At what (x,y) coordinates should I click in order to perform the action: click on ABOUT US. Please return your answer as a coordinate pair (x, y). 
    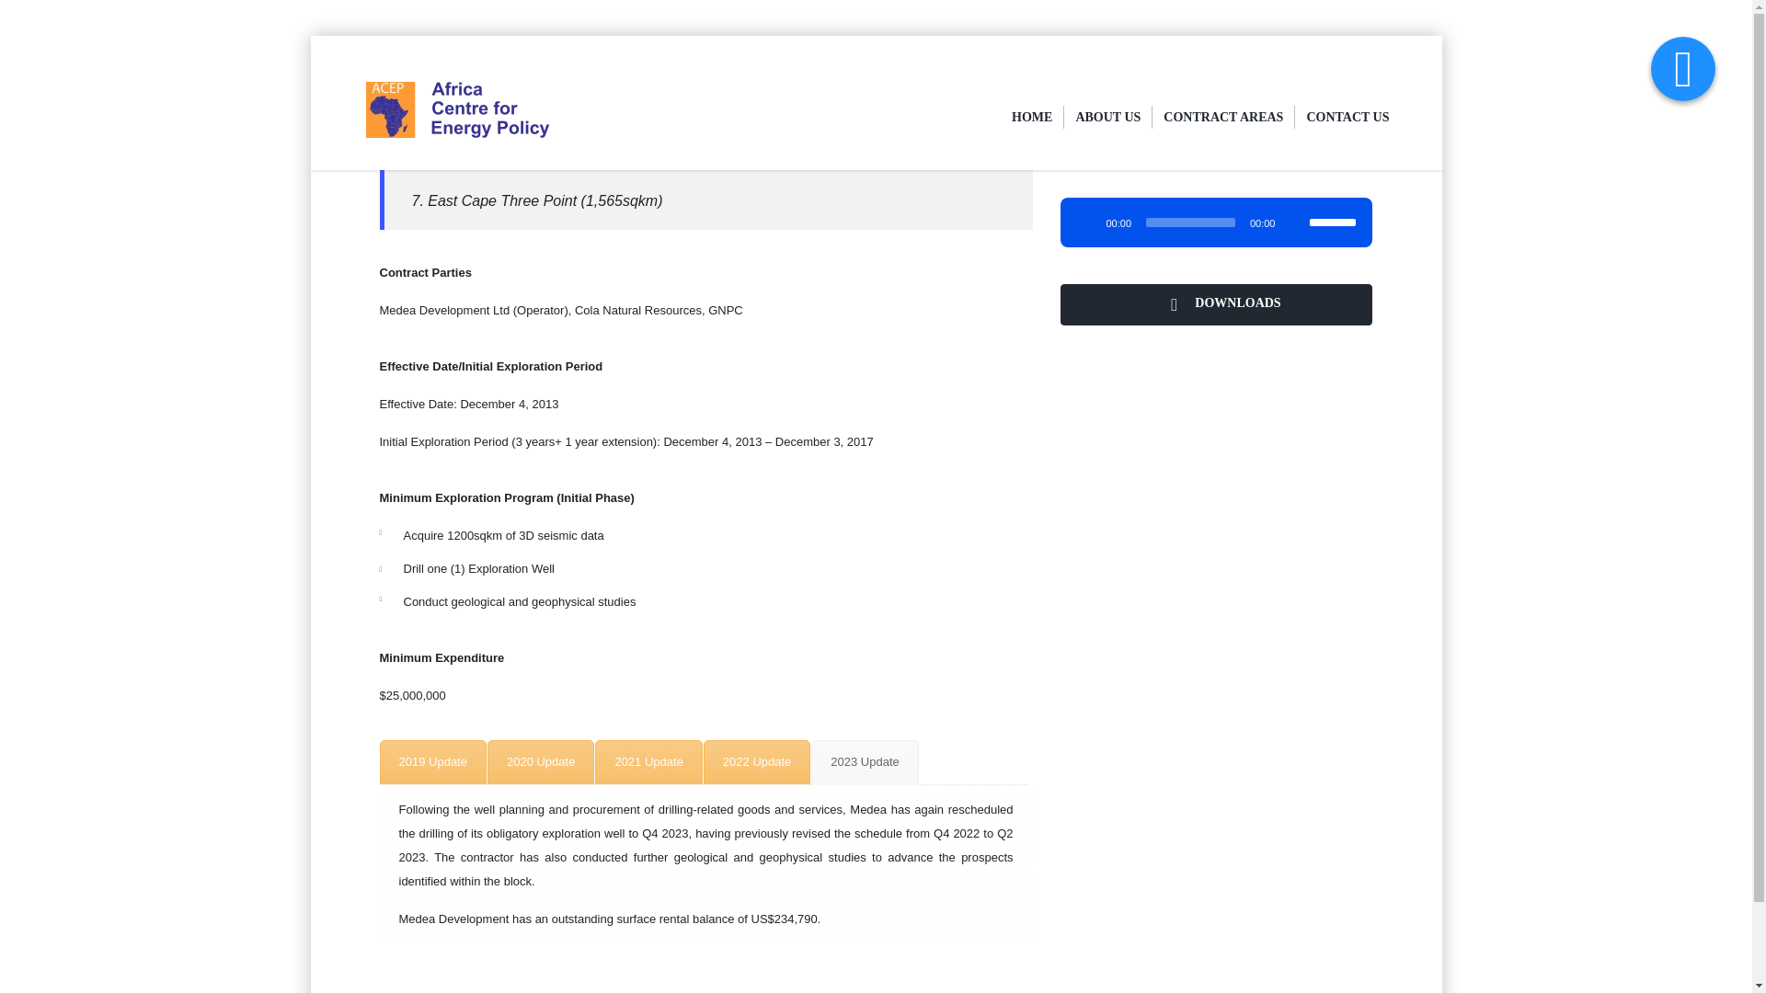
    Looking at the image, I should click on (1107, 116).